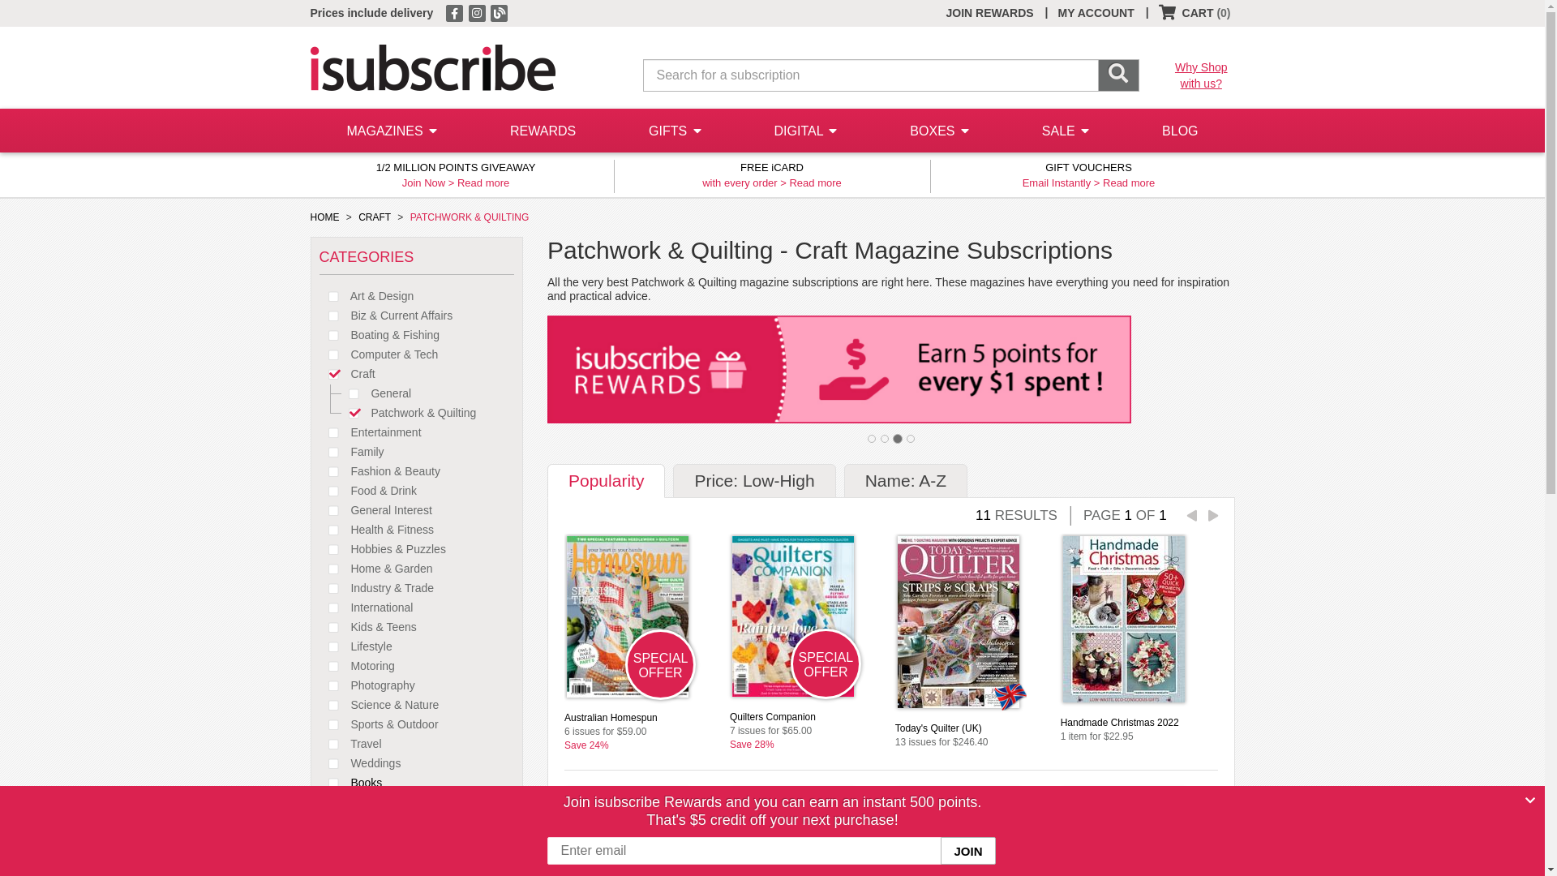 This screenshot has height=876, width=1557. Describe the element at coordinates (384, 822) in the screenshot. I see `Subscription Boxes` at that location.